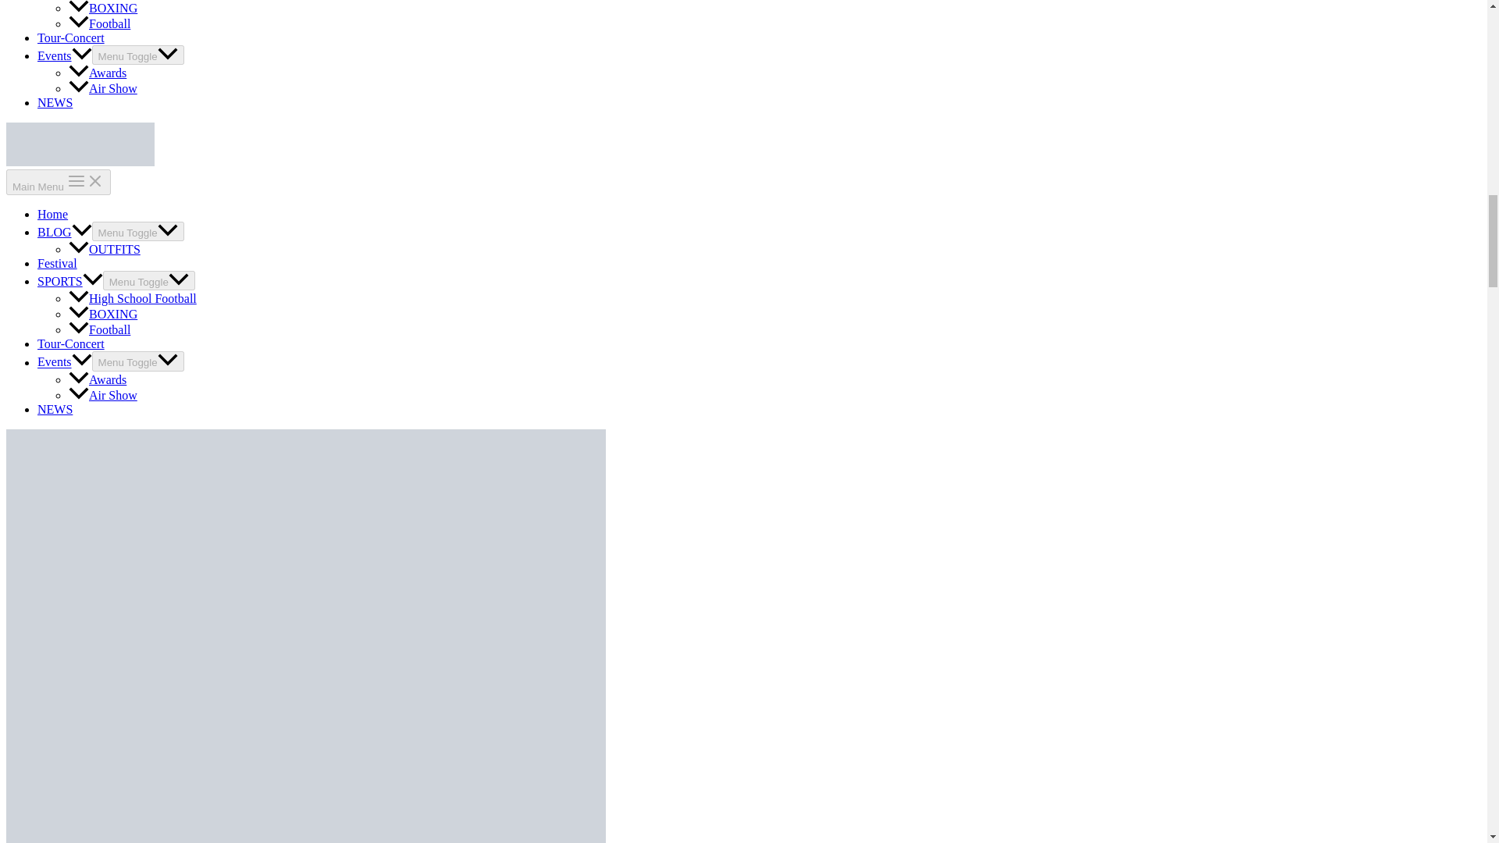 This screenshot has height=843, width=1499. What do you see at coordinates (58, 182) in the screenshot?
I see `Main Menu` at bounding box center [58, 182].